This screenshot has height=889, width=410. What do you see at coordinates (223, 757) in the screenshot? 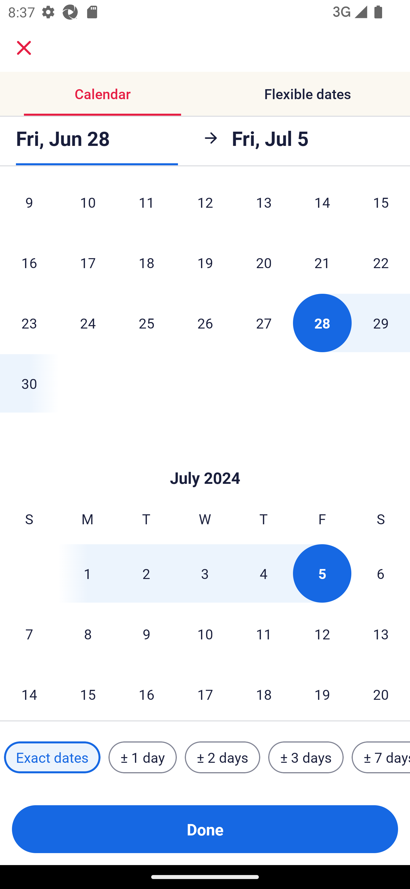
I see `± 2 days` at bounding box center [223, 757].